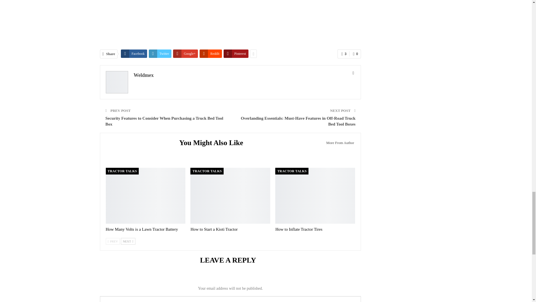  Describe the element at coordinates (214, 229) in the screenshot. I see `How to Start a Kioti Tractor` at that location.